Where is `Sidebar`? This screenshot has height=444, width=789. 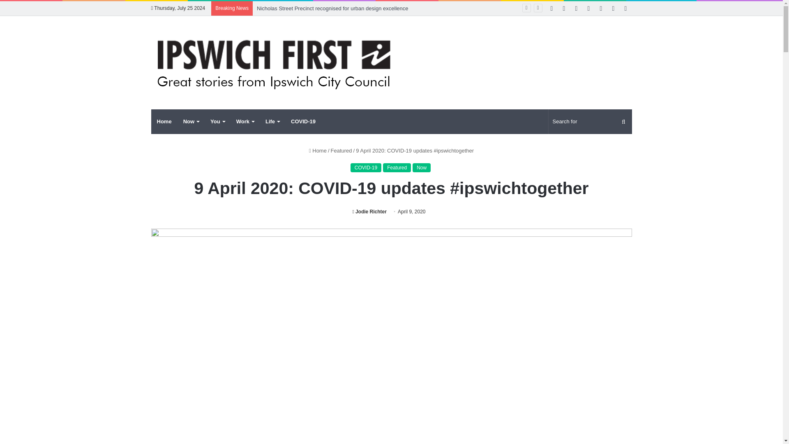 Sidebar is located at coordinates (625, 8).